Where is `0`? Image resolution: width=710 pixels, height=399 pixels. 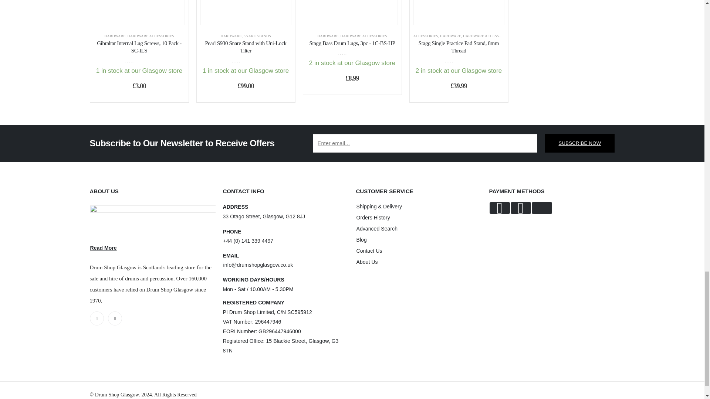 0 is located at coordinates (139, 60).